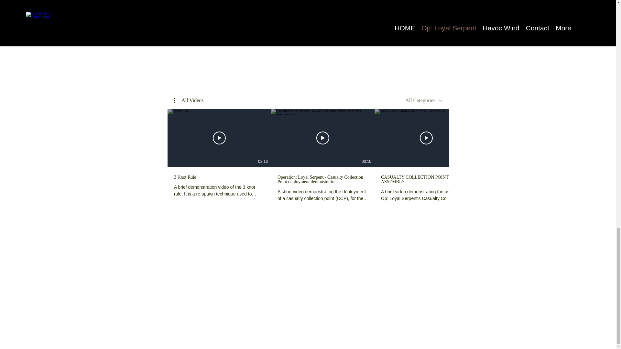  Describe the element at coordinates (426, 180) in the screenshot. I see `CASUALTY COLLECTION POINT ASSEMBLY` at that location.